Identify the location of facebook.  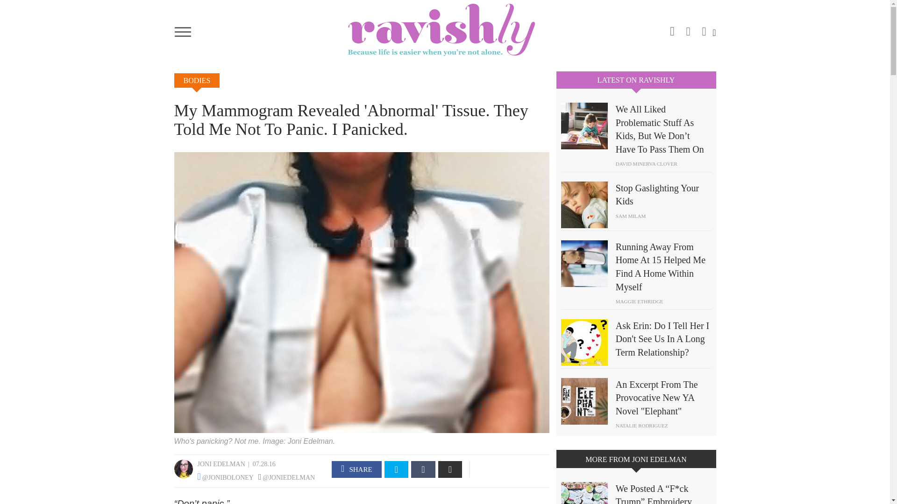
(688, 28).